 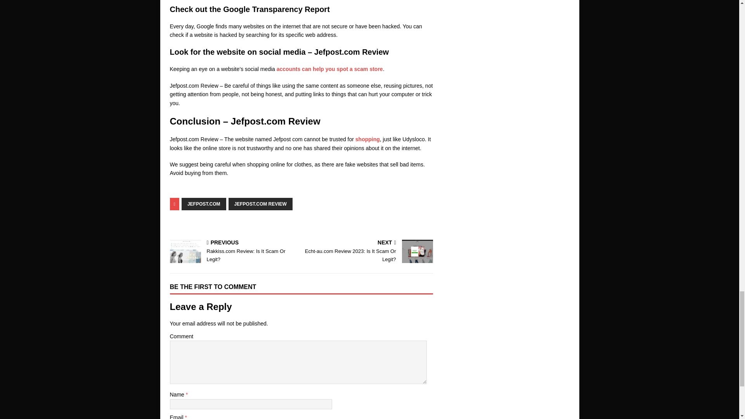 I want to click on Rakkiss.com Review: Is It Scam Or Legit? 1, so click(x=185, y=251).